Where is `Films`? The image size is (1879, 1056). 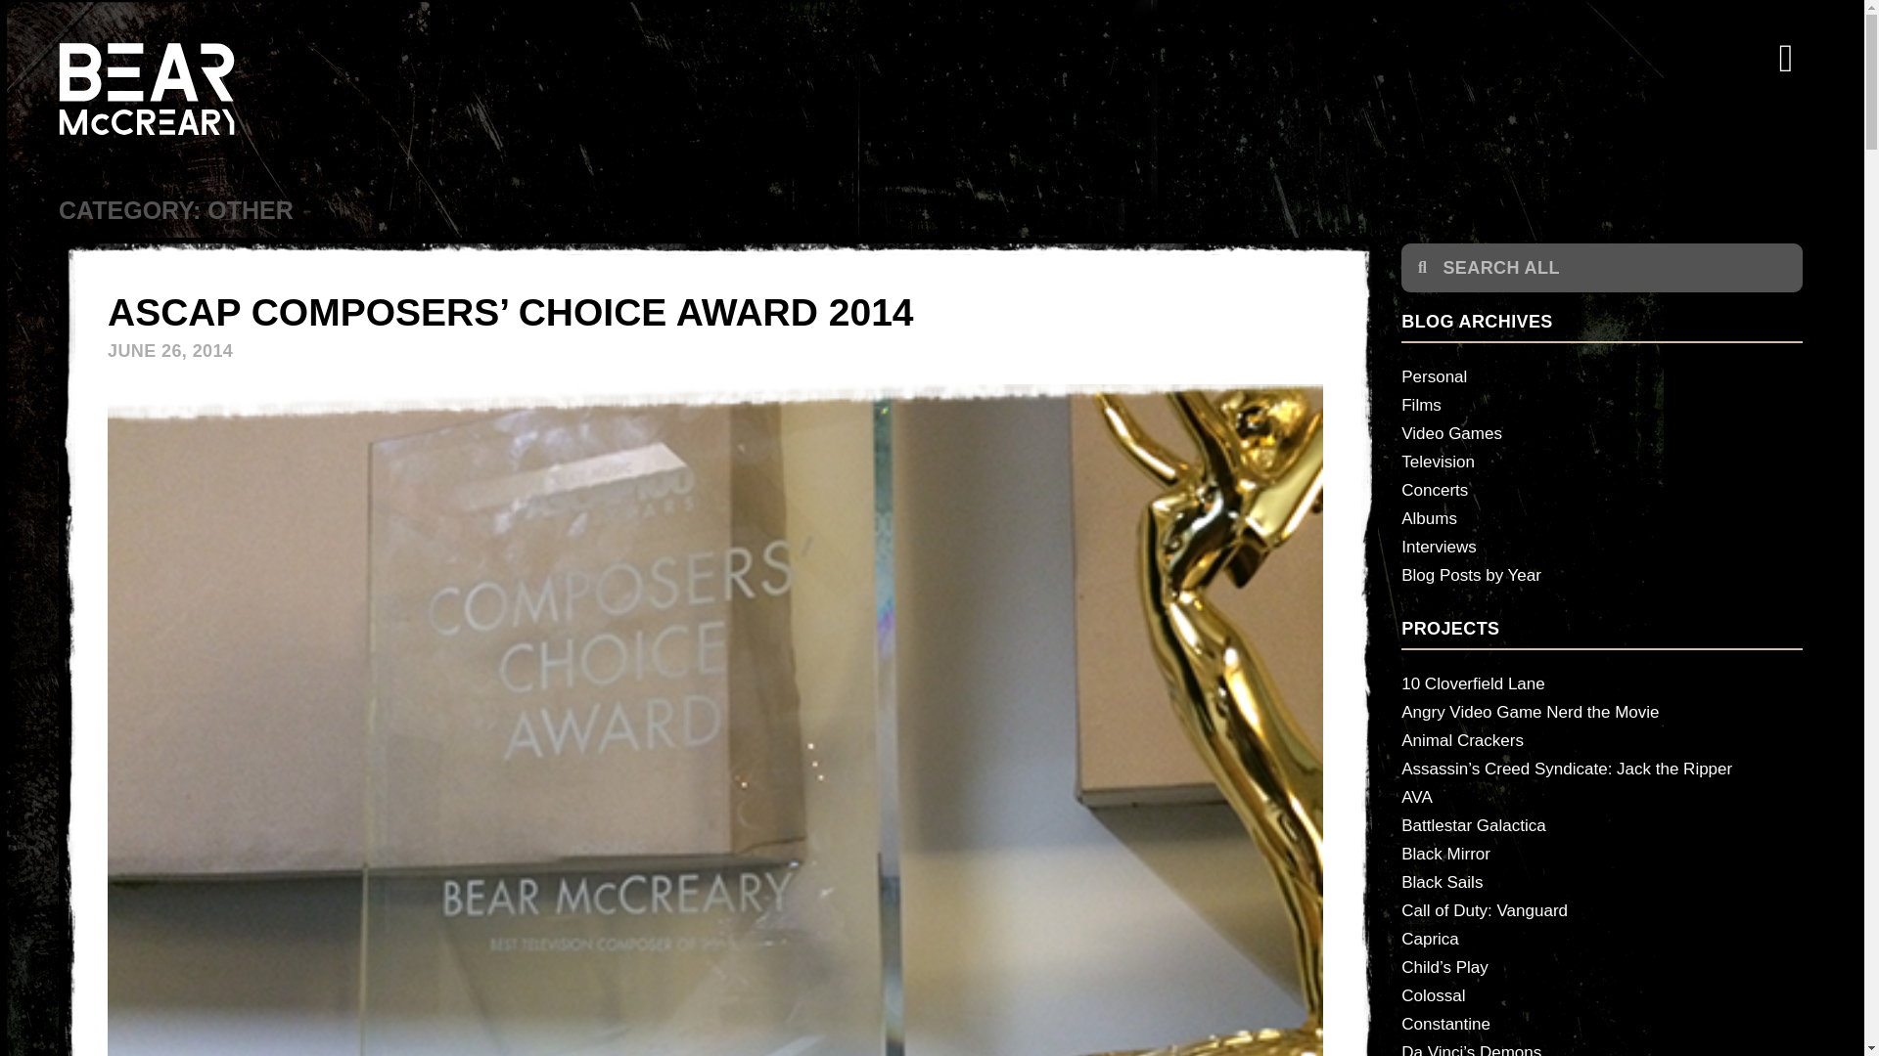 Films is located at coordinates (1601, 405).